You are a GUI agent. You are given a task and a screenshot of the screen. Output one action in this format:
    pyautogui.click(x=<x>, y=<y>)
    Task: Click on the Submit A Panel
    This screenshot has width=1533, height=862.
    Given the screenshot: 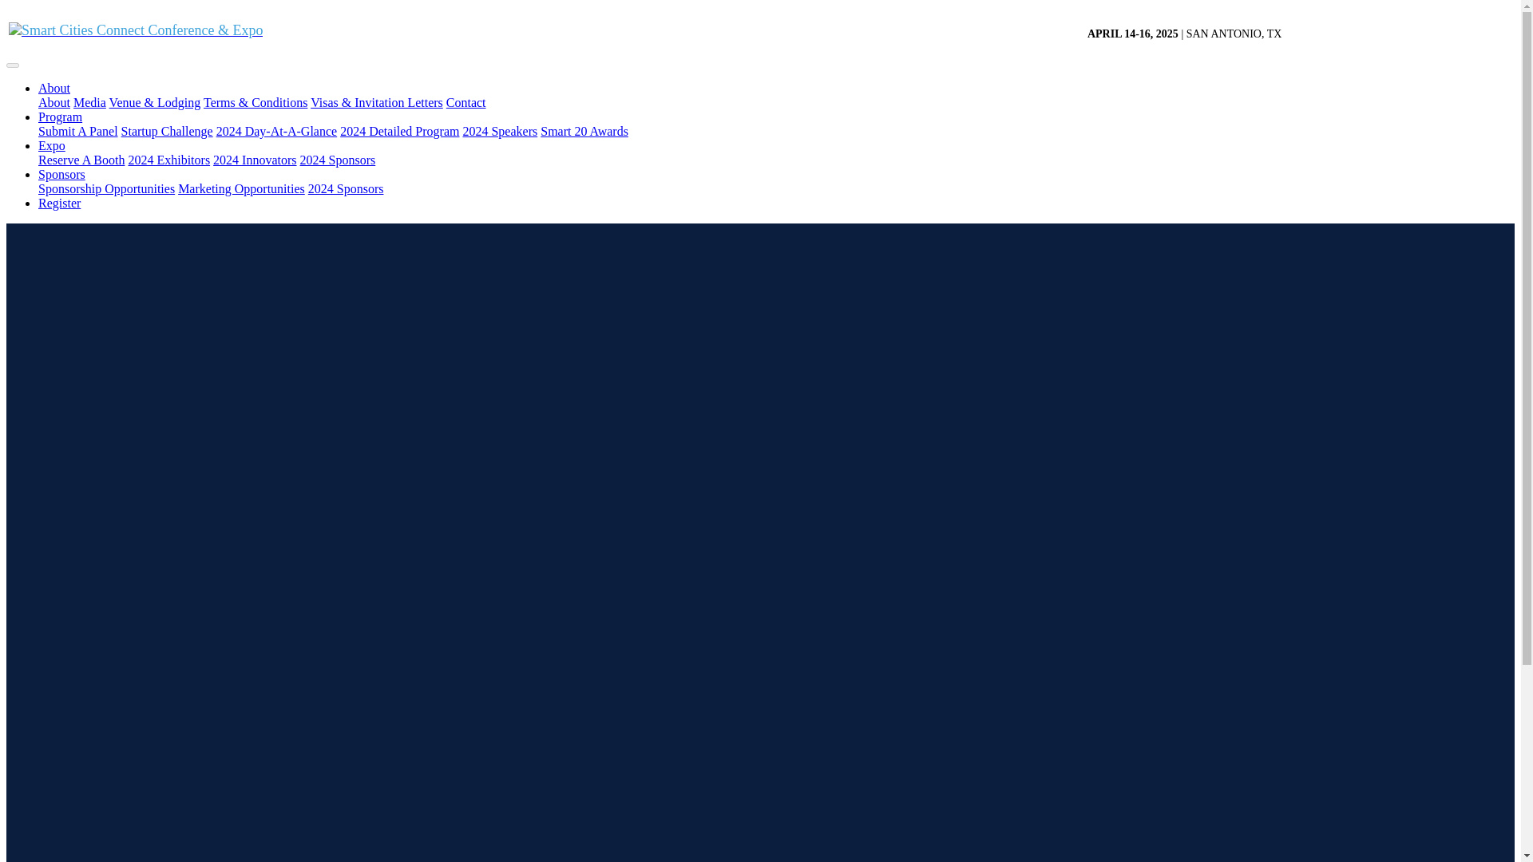 What is the action you would take?
    pyautogui.click(x=78, y=131)
    